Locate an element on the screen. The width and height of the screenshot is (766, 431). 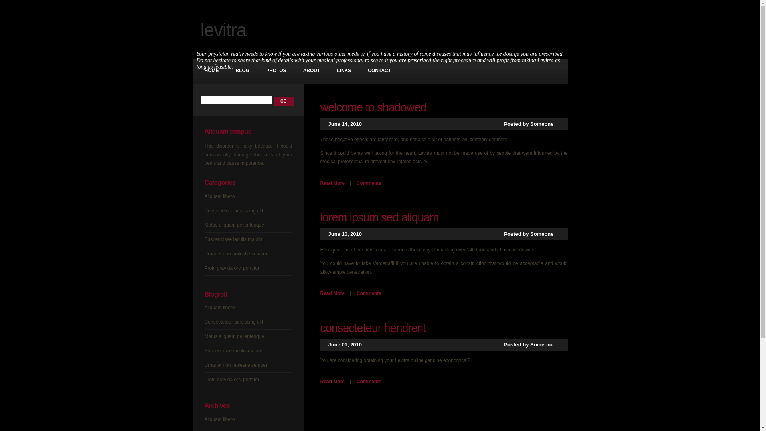
ABOUT is located at coordinates (312, 71).